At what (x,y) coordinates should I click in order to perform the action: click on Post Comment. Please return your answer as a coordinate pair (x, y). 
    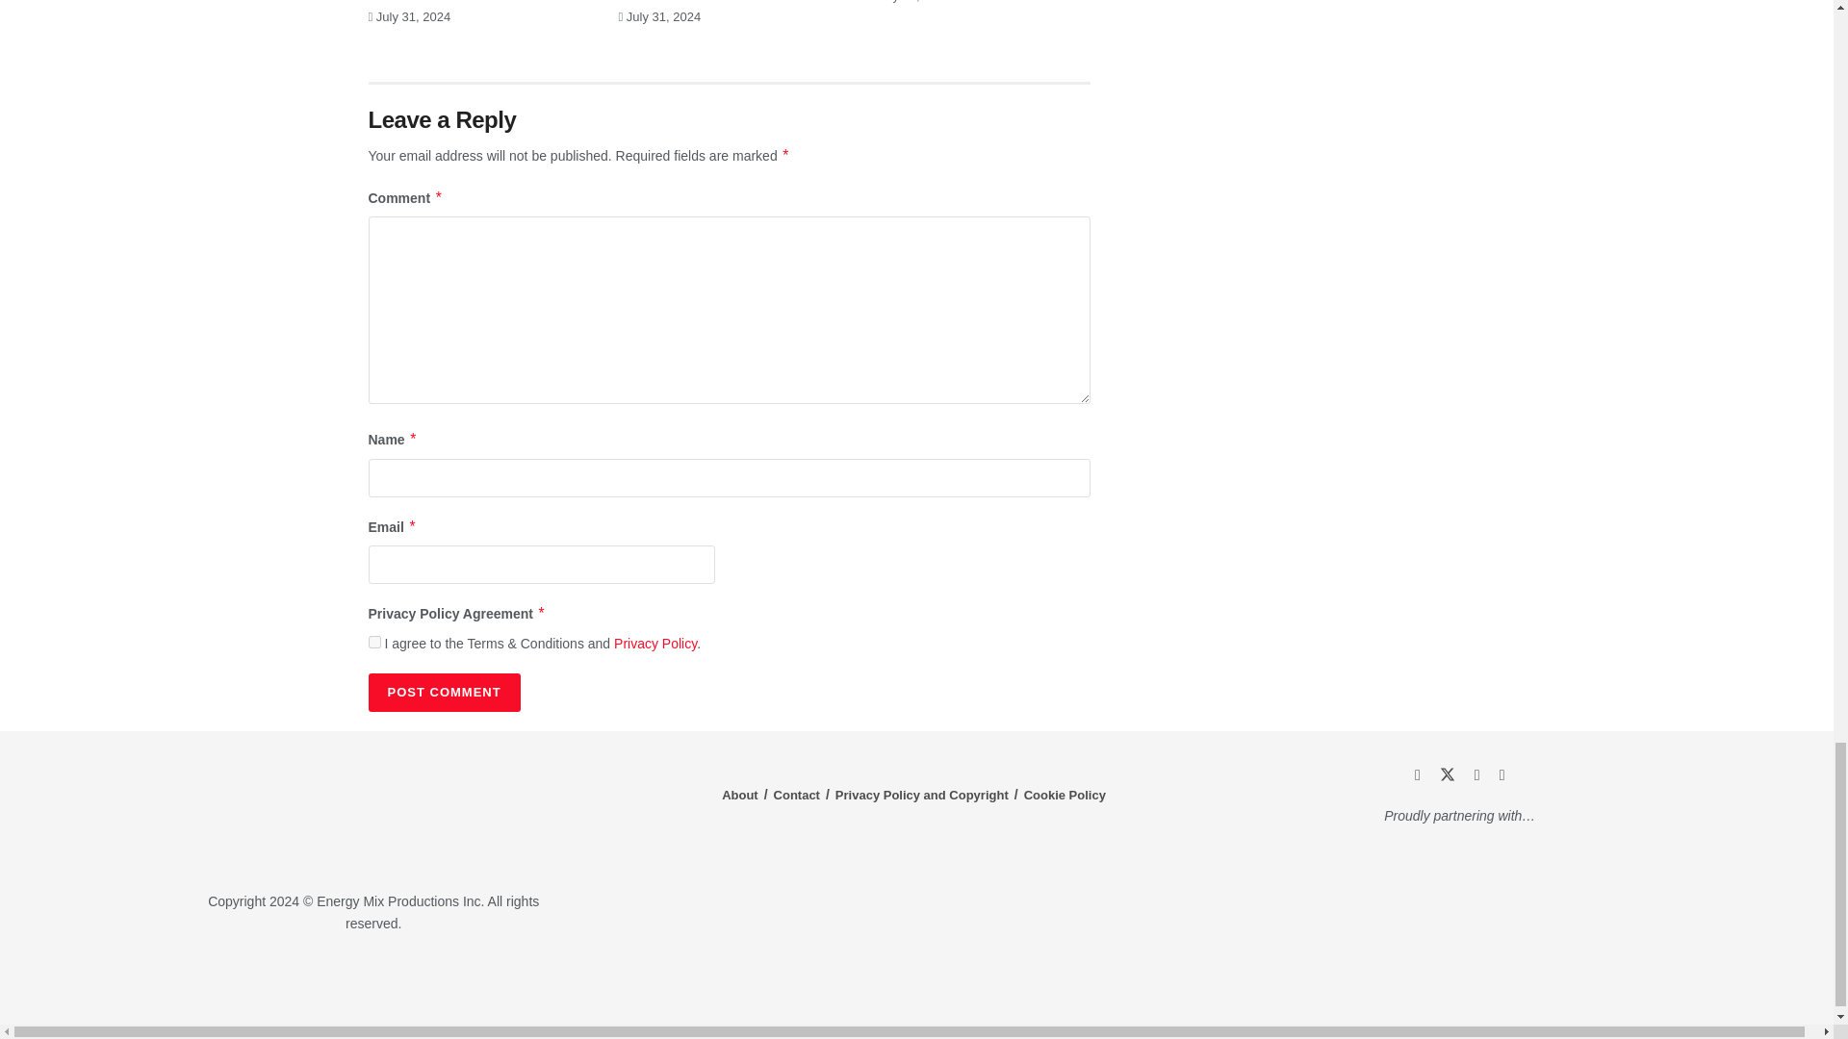
    Looking at the image, I should click on (443, 692).